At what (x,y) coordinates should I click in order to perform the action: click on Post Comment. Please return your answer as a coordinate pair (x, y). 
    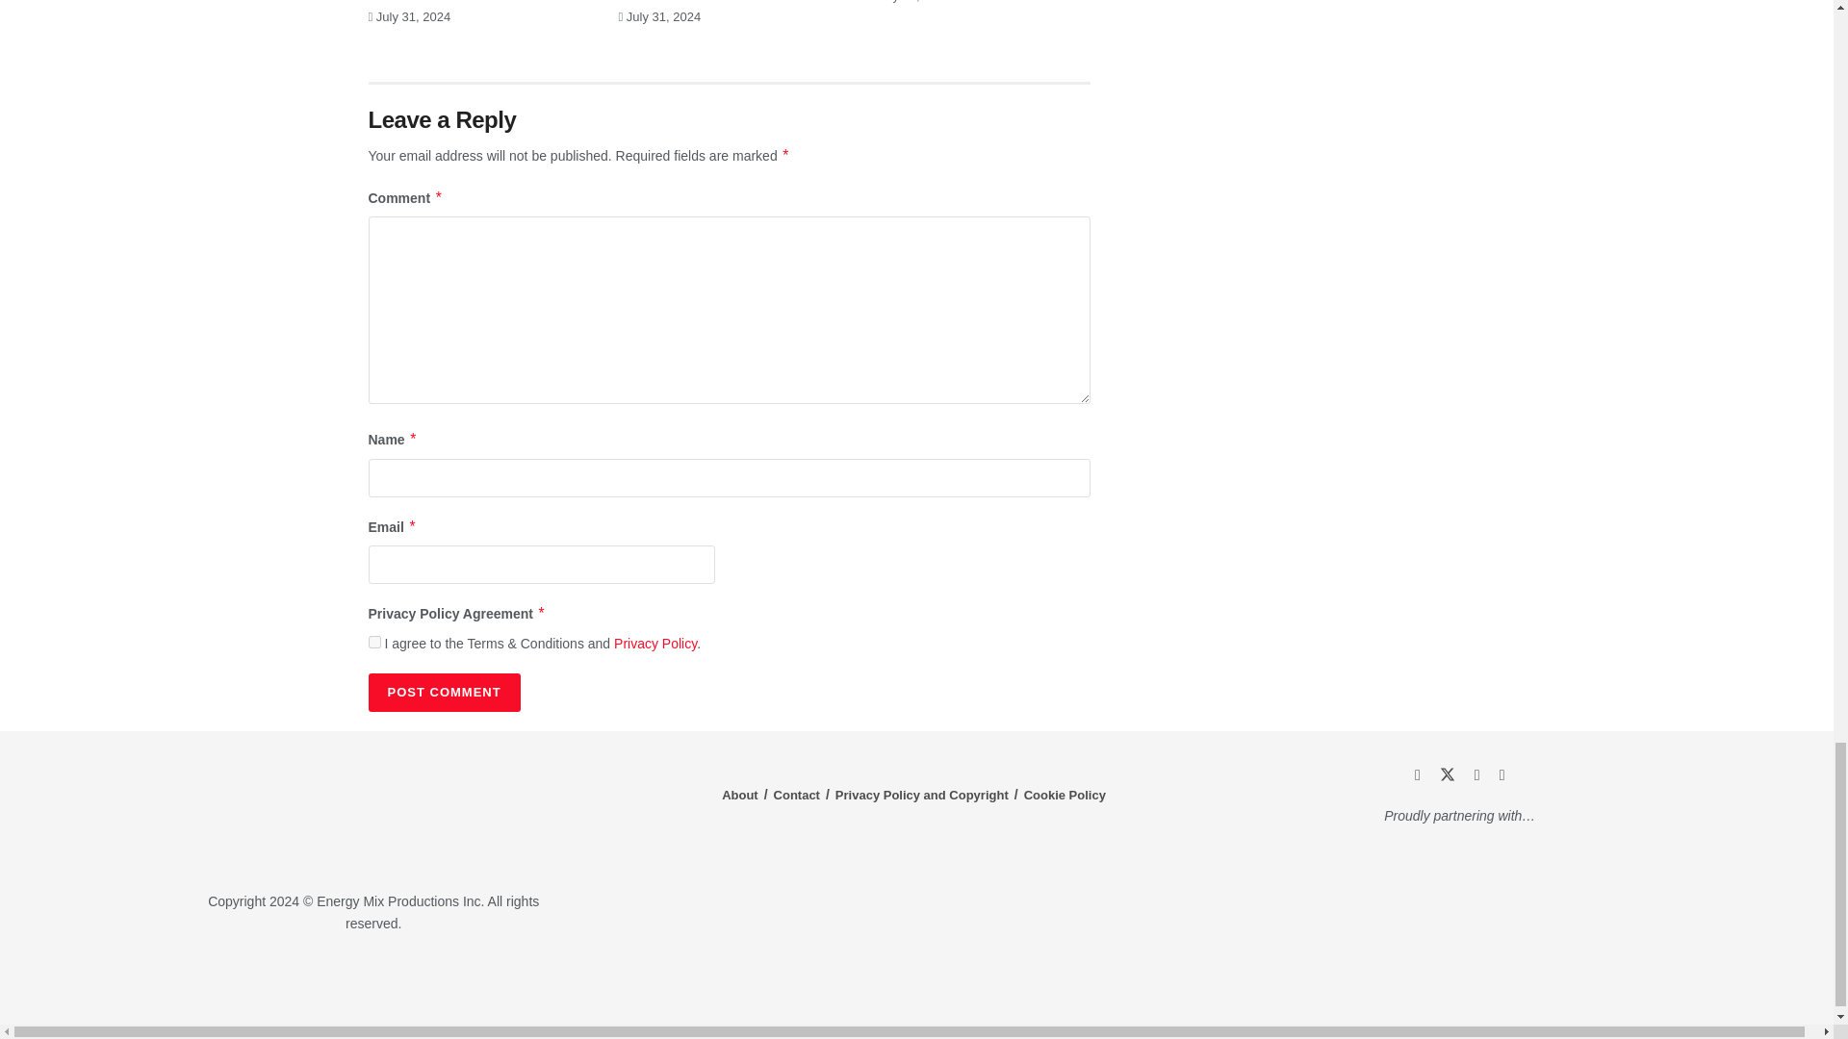
    Looking at the image, I should click on (443, 692).